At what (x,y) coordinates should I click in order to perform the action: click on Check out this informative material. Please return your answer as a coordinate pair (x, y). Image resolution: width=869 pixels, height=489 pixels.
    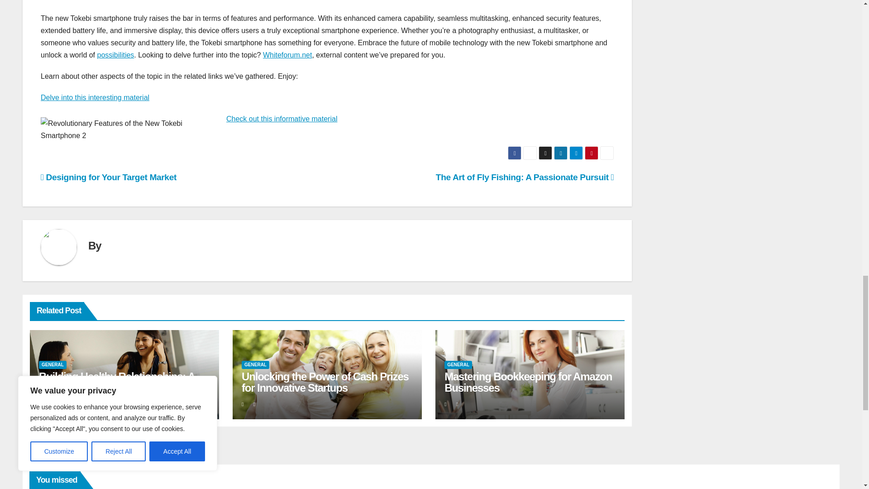
    Looking at the image, I should click on (282, 119).